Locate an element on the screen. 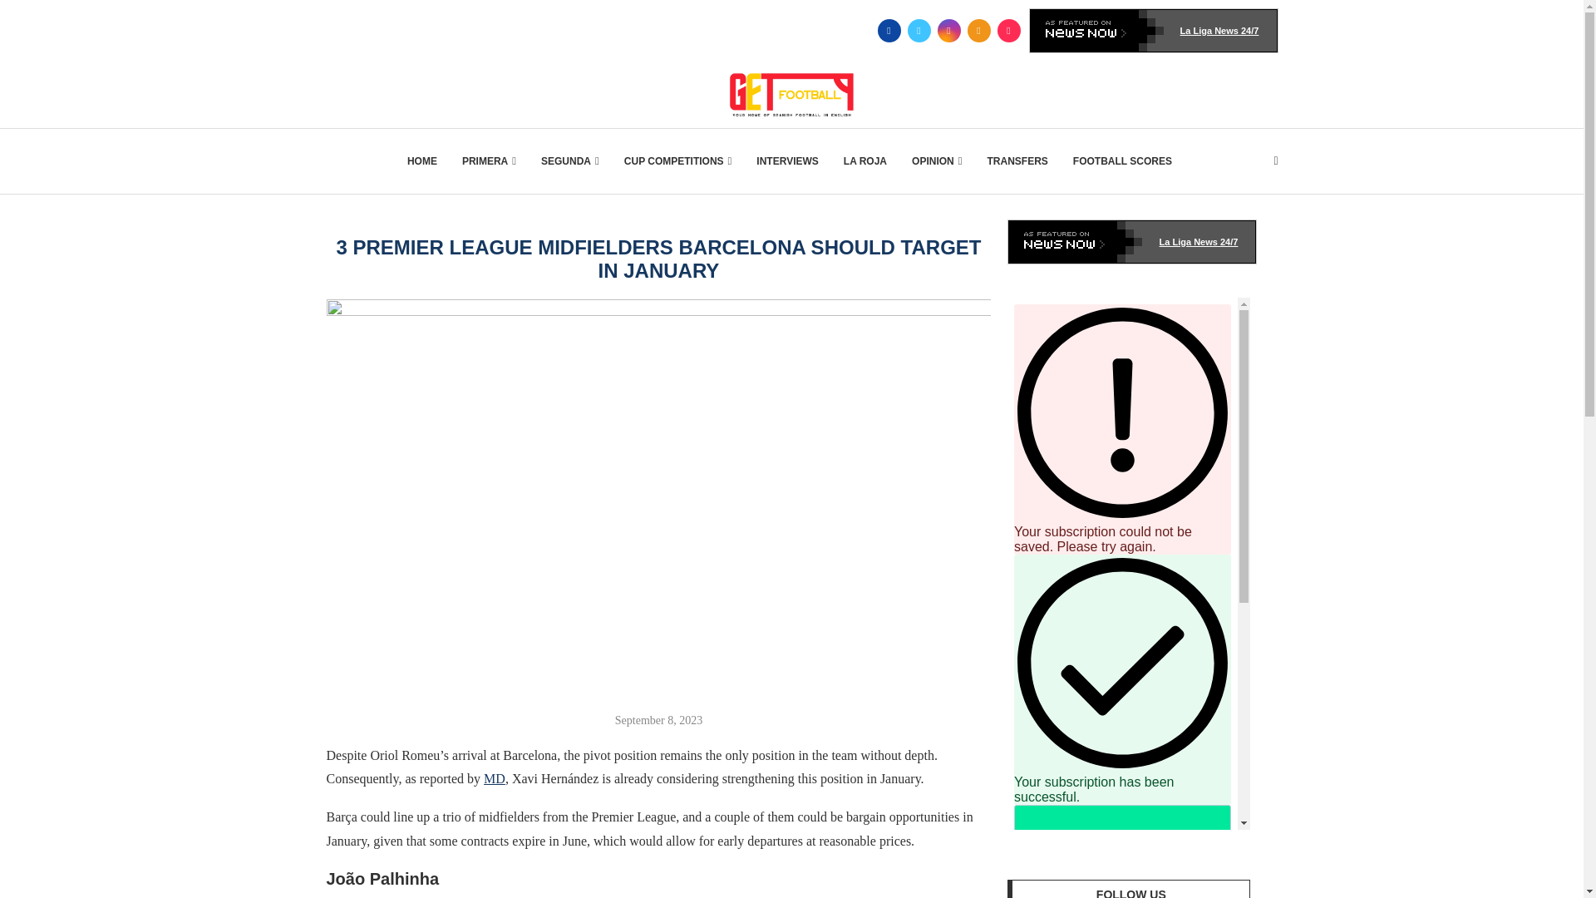  PRIMERA is located at coordinates (489, 161).